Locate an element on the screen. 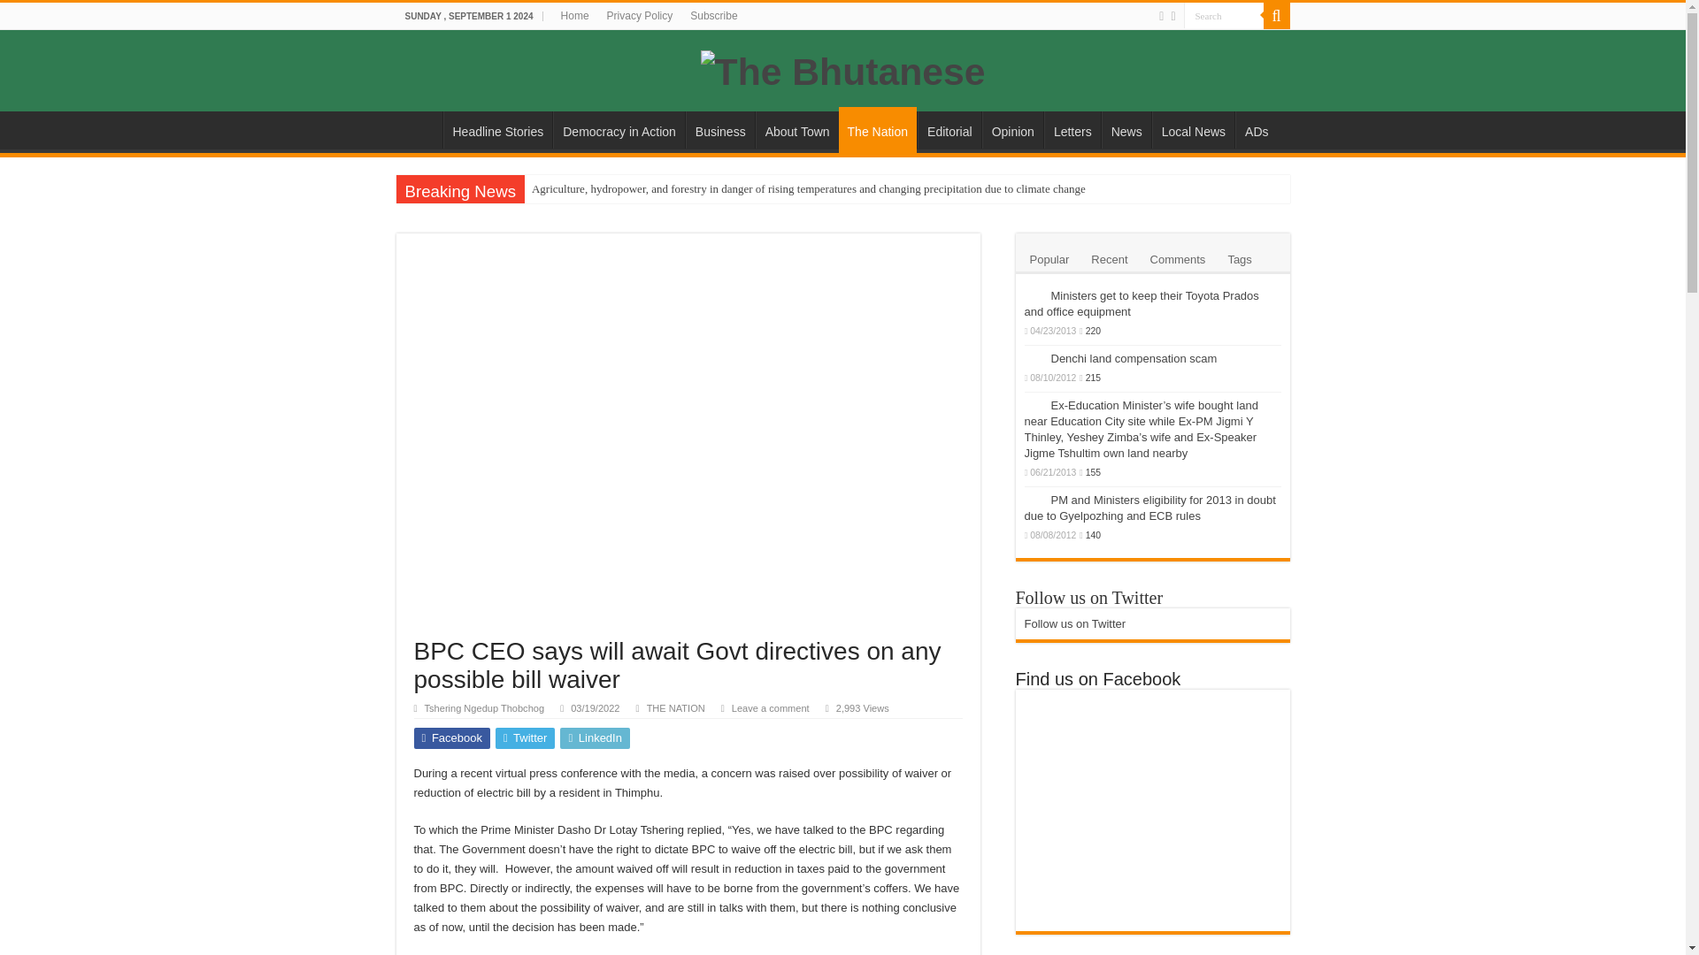 This screenshot has height=955, width=1699. Search is located at coordinates (1276, 16).